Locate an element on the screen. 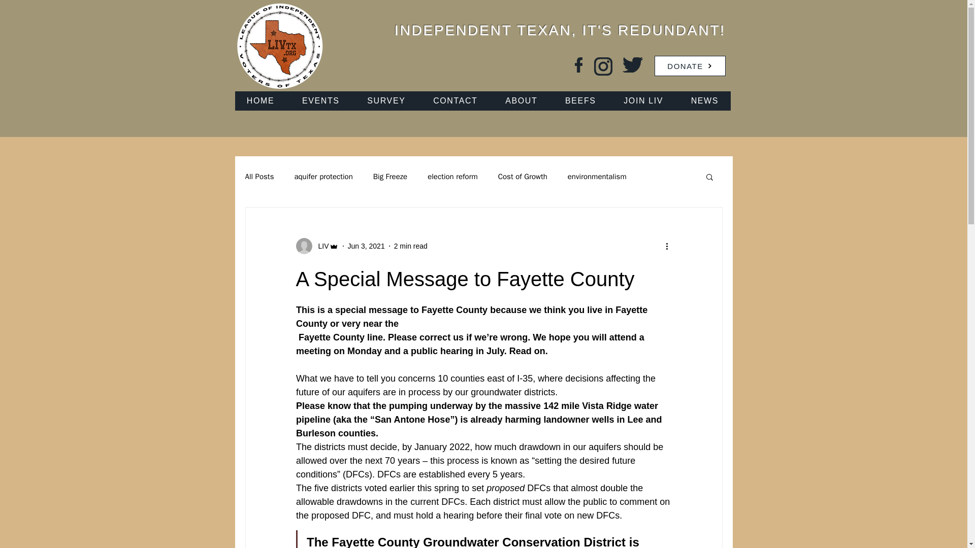 The width and height of the screenshot is (975, 548). HOME is located at coordinates (260, 101).